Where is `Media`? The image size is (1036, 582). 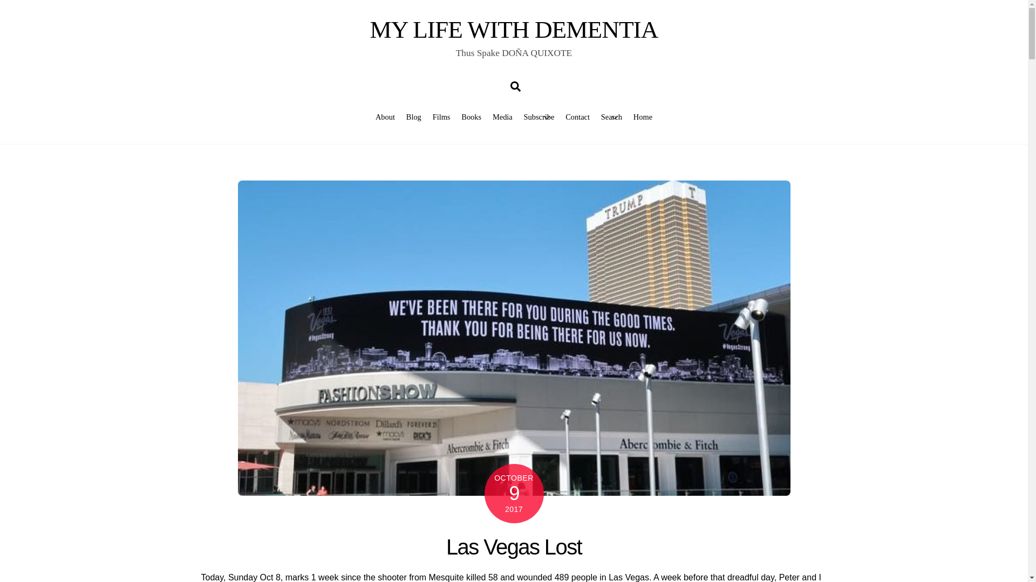 Media is located at coordinates (502, 116).